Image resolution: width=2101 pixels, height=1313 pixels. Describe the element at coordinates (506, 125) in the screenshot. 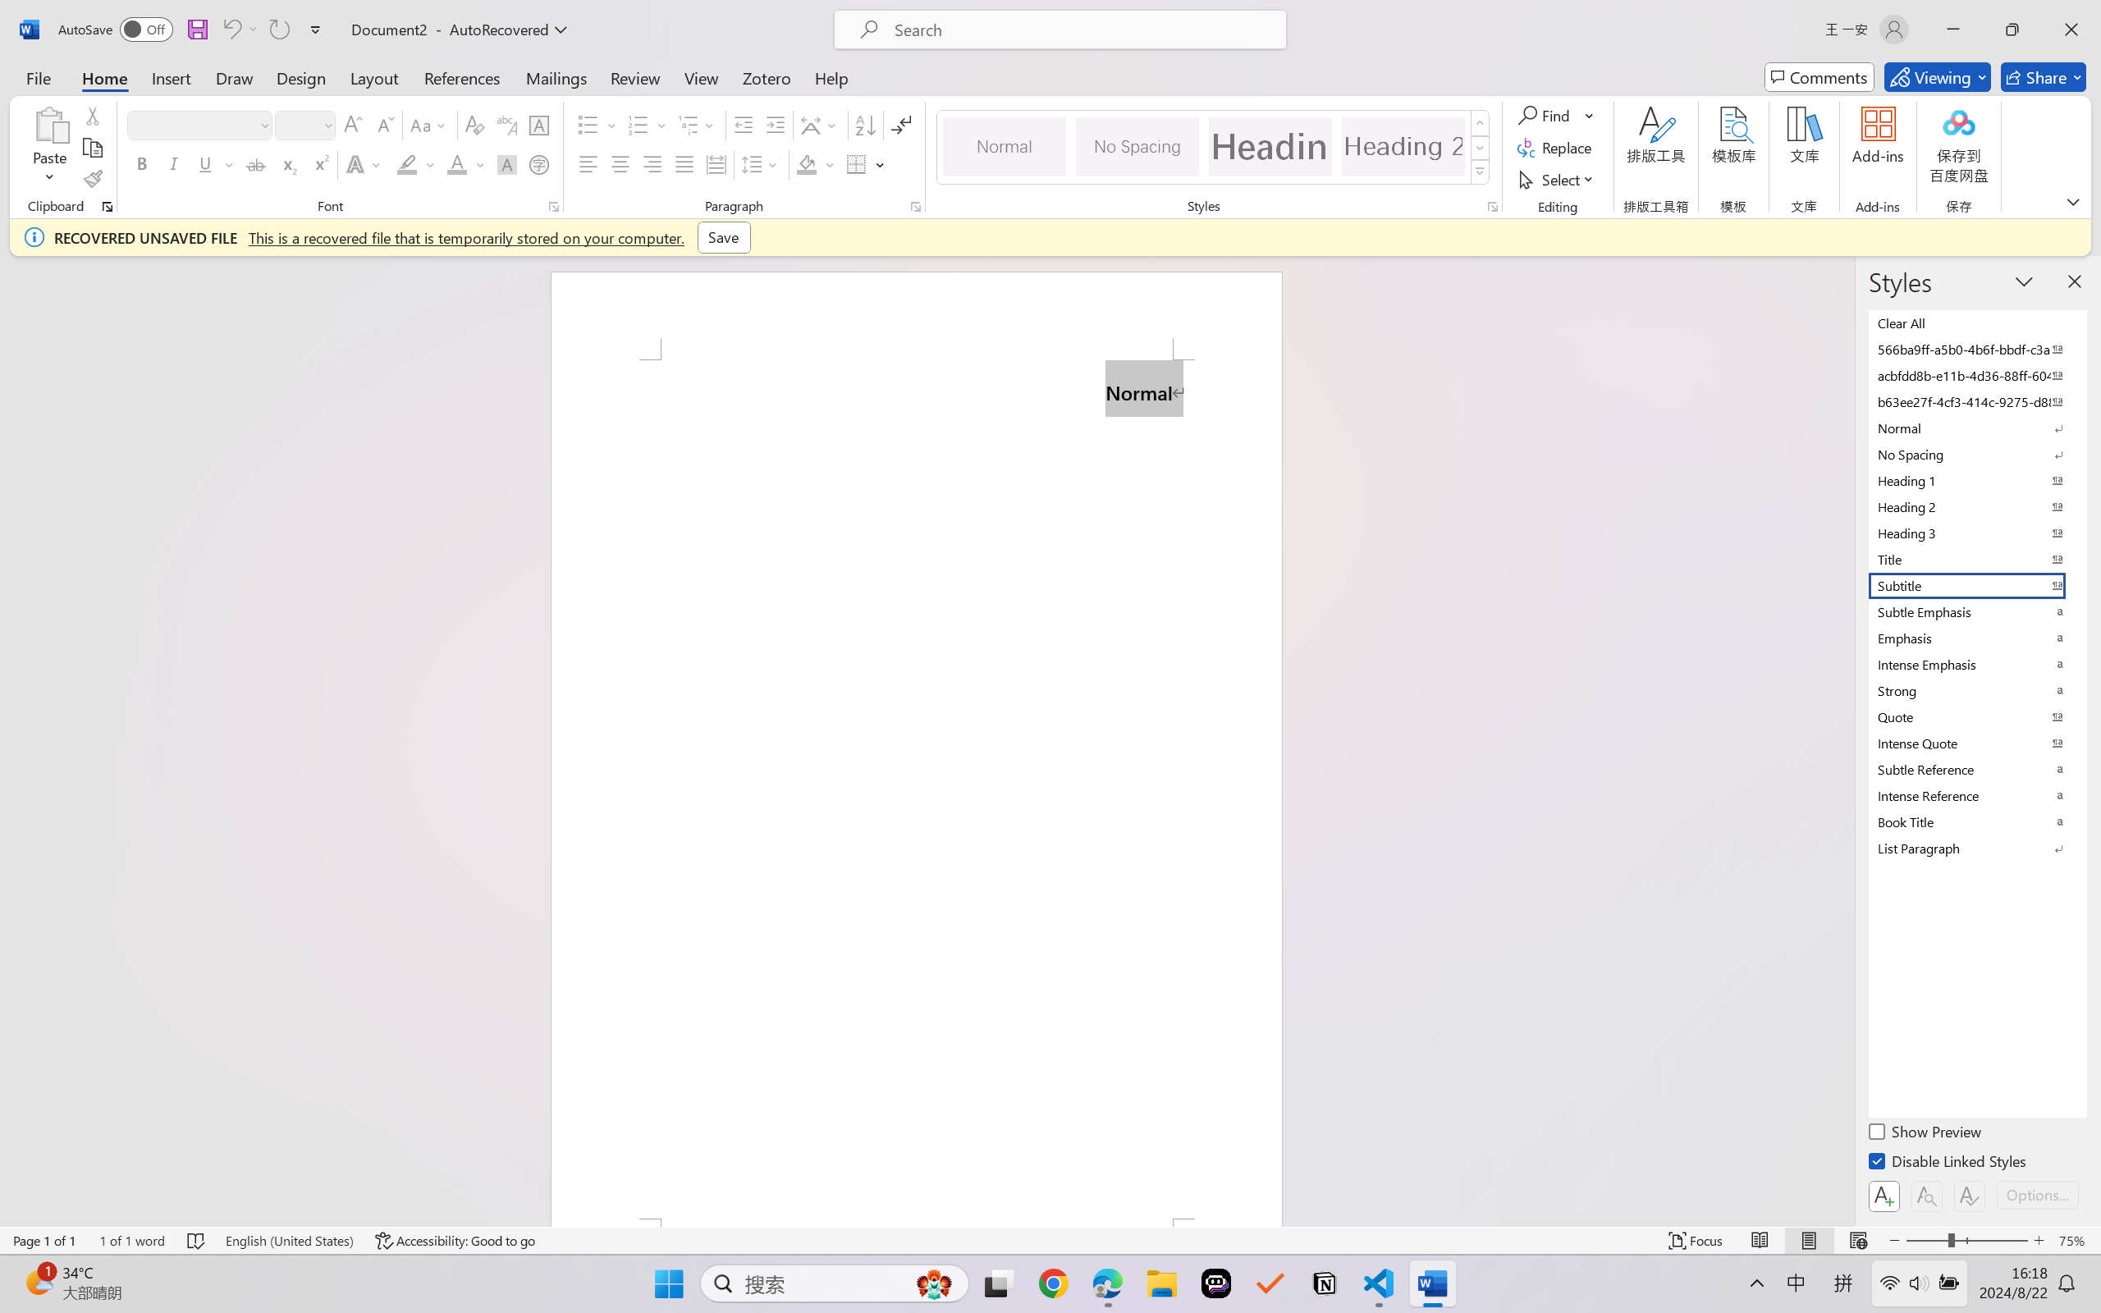

I see `Phonetic Guide...` at that location.